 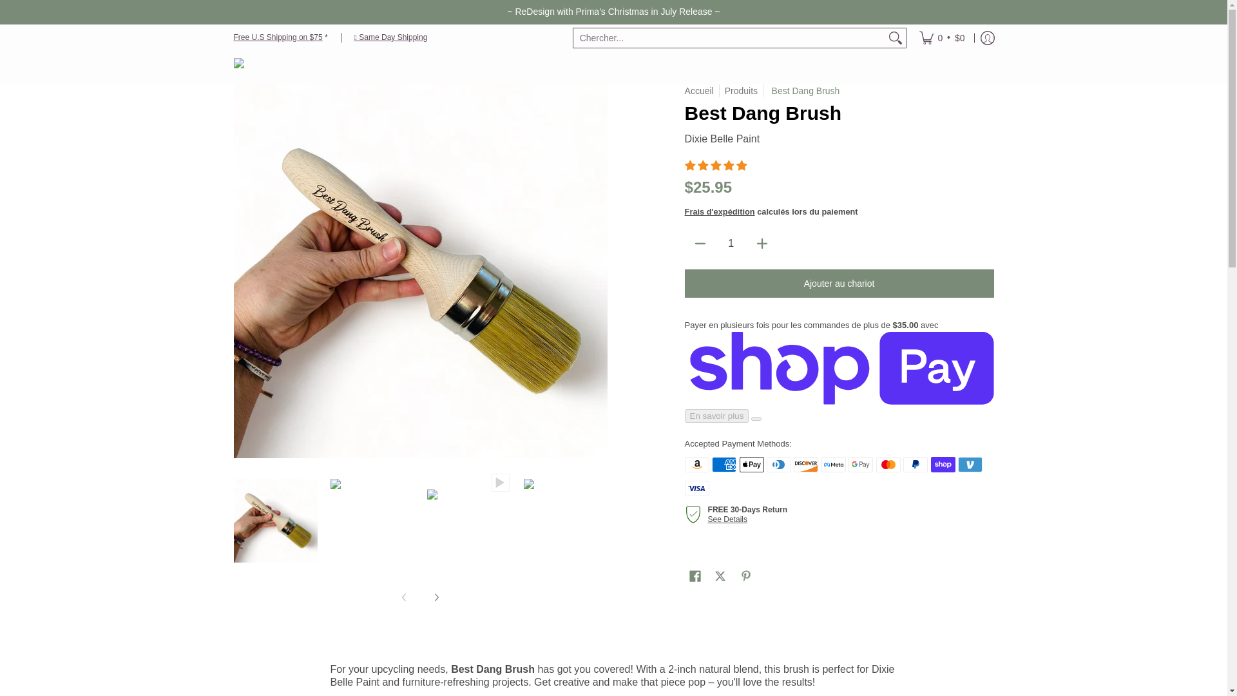 I want to click on Amazon, so click(x=697, y=464).